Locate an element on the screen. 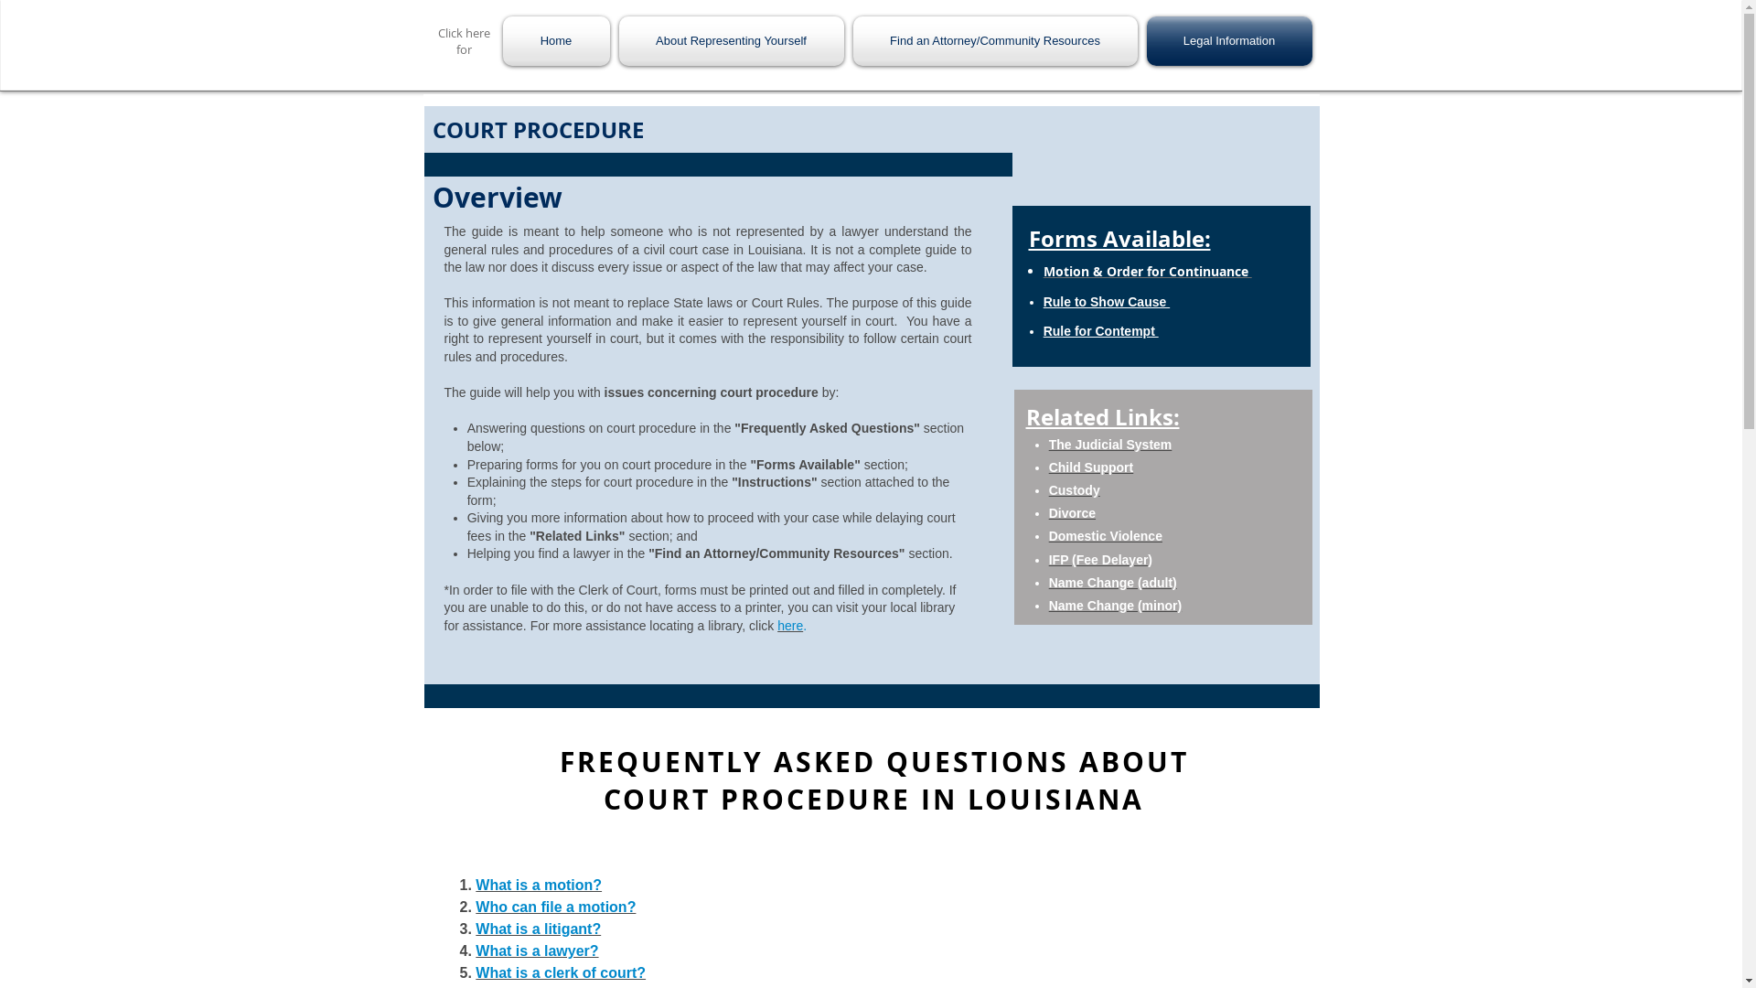 Image resolution: width=1756 pixels, height=988 pixels. Name Change (adult) is located at coordinates (1113, 583).